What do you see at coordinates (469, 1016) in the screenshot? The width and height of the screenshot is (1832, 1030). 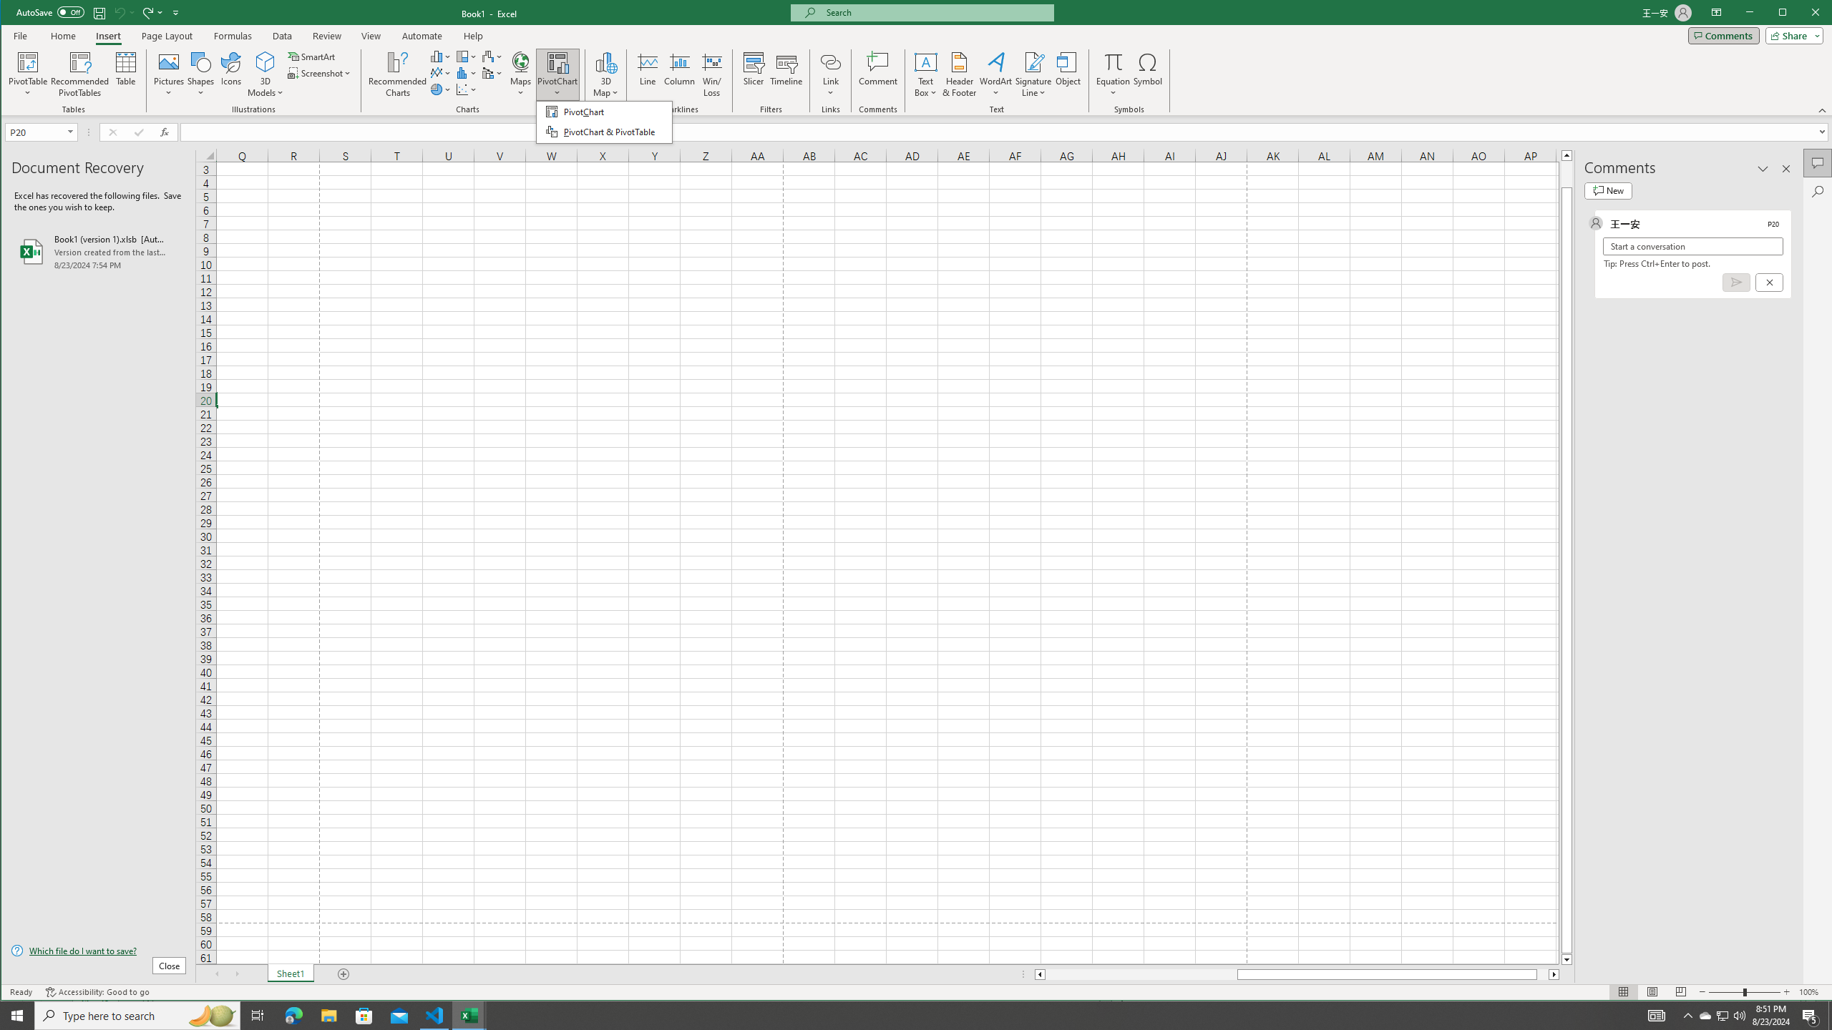 I see `Excel - 2 running windows` at bounding box center [469, 1016].